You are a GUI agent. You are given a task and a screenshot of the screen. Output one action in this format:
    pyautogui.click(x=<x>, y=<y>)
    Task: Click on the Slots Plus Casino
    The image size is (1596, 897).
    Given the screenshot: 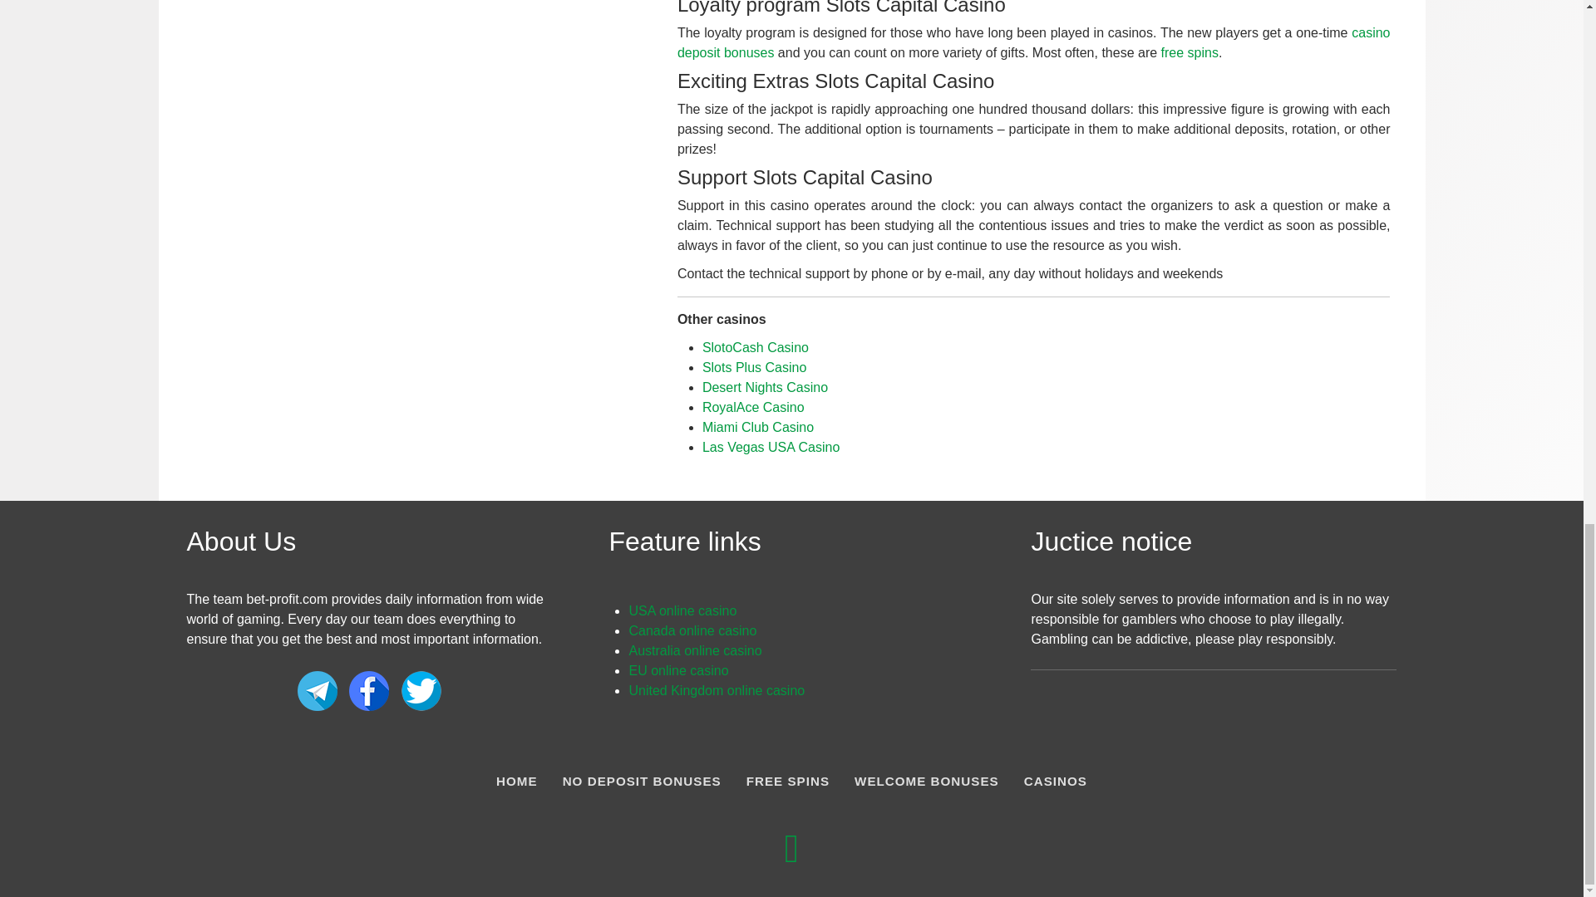 What is the action you would take?
    pyautogui.click(x=753, y=367)
    